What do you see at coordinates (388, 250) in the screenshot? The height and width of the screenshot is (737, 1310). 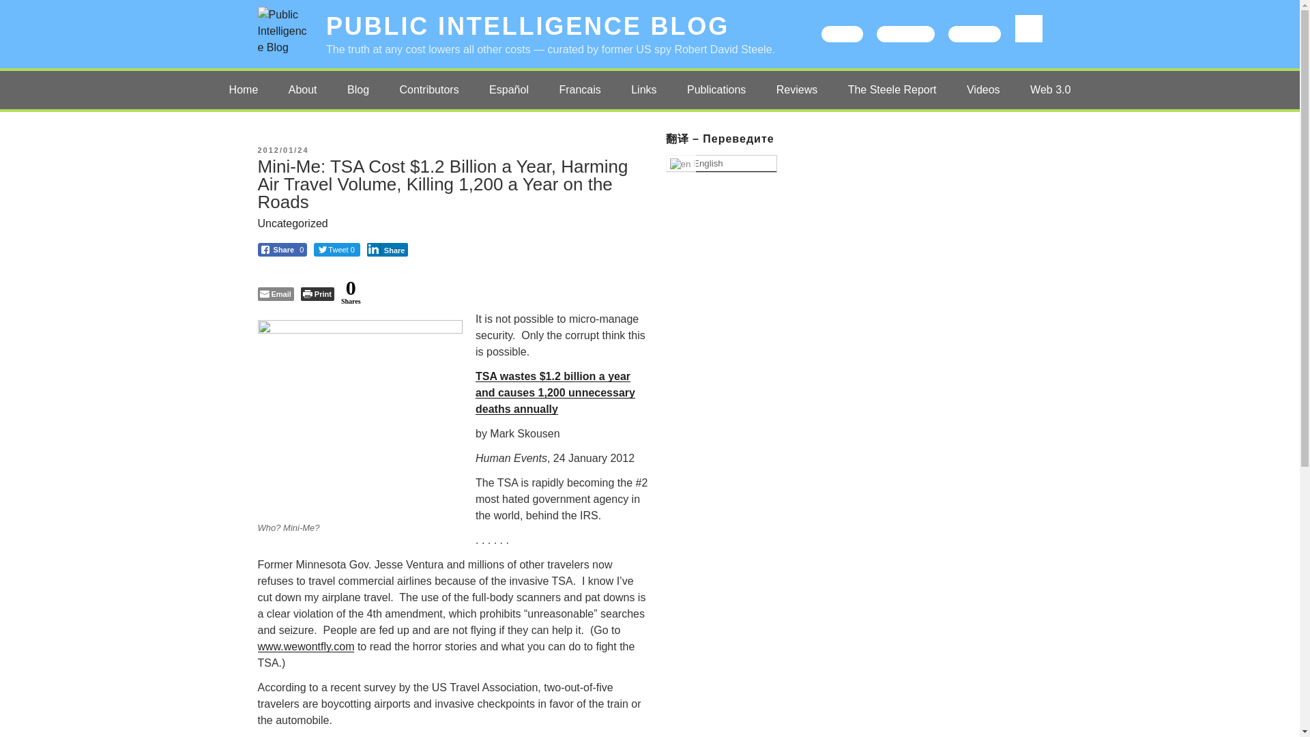 I see `Share` at bounding box center [388, 250].